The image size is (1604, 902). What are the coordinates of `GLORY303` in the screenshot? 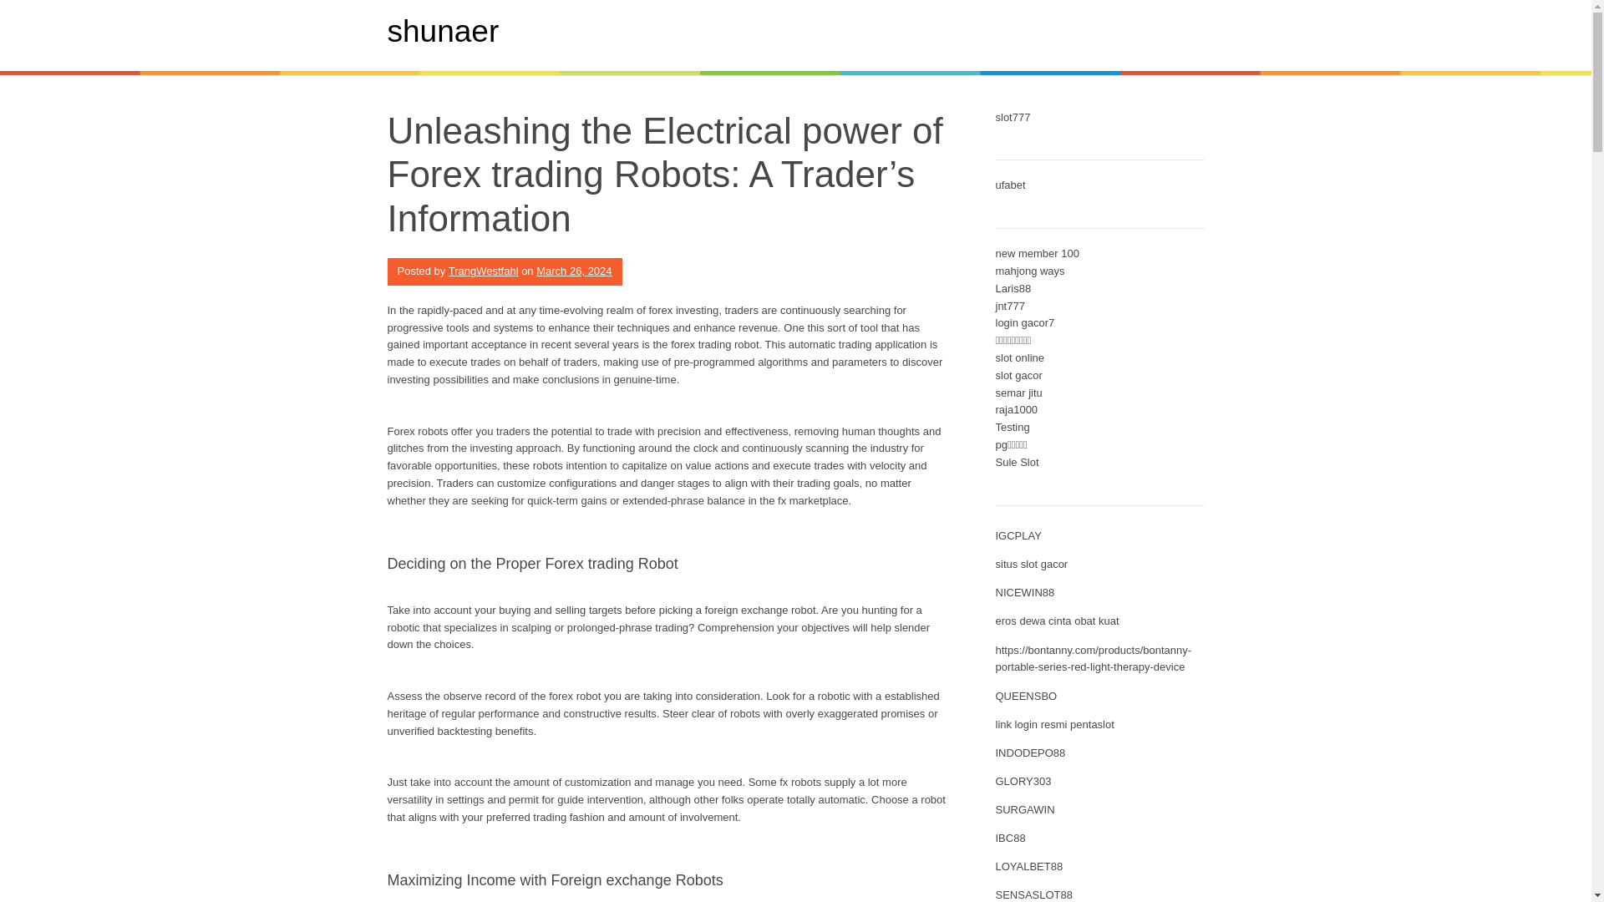 It's located at (1024, 780).